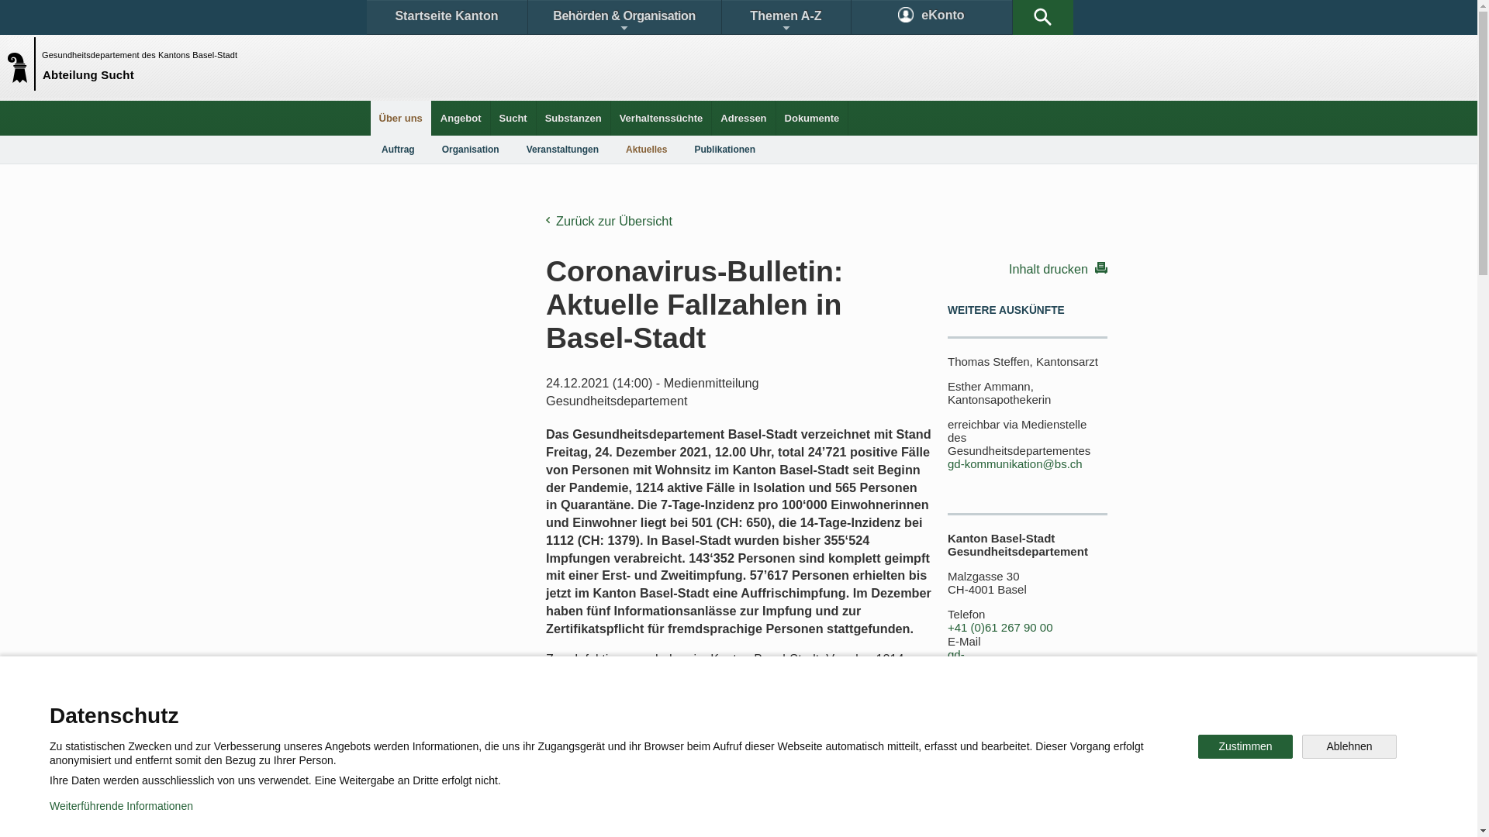 This screenshot has height=837, width=1489. What do you see at coordinates (724, 150) in the screenshot?
I see `Publikationen` at bounding box center [724, 150].